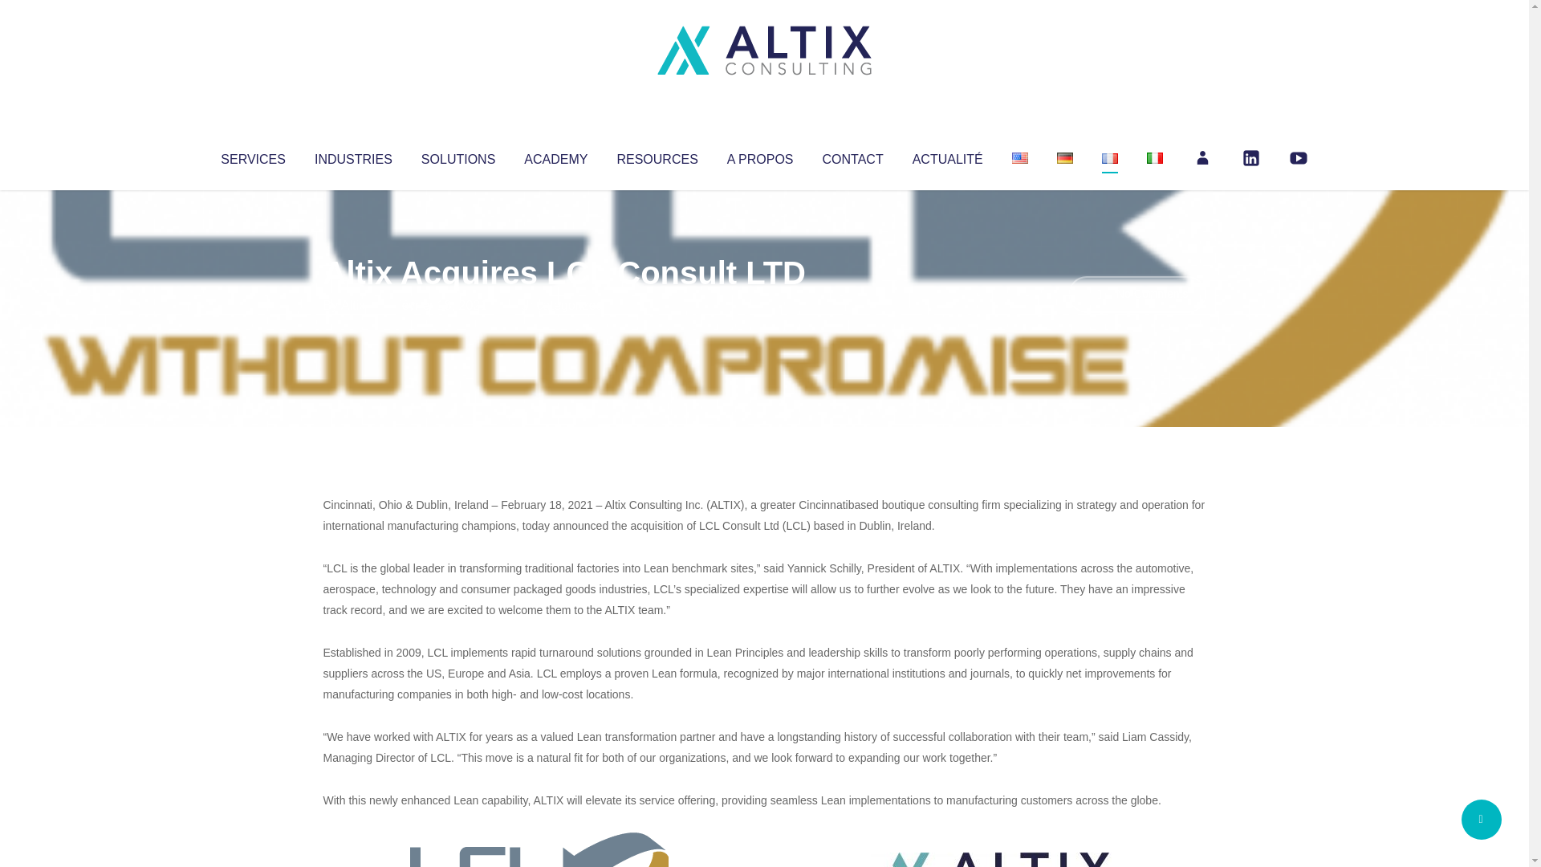 This screenshot has width=1541, height=867. I want to click on Articles par Altix, so click(353, 305).